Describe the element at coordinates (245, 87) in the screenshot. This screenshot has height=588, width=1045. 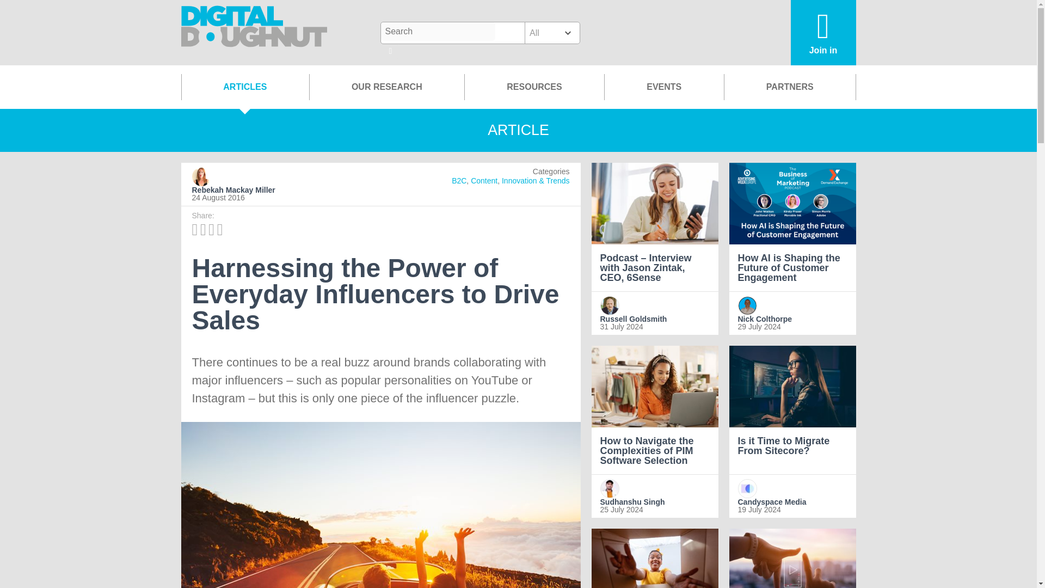
I see `ARTICLES` at that location.